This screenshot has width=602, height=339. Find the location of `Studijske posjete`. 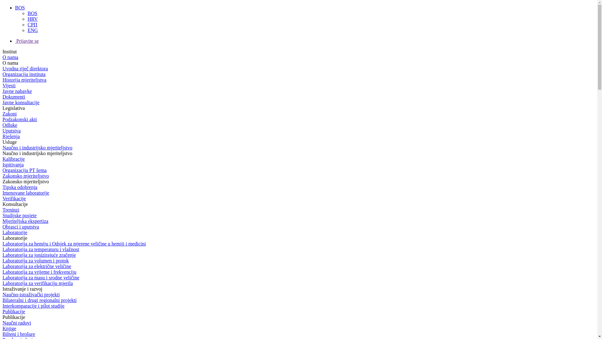

Studijske posjete is located at coordinates (19, 215).